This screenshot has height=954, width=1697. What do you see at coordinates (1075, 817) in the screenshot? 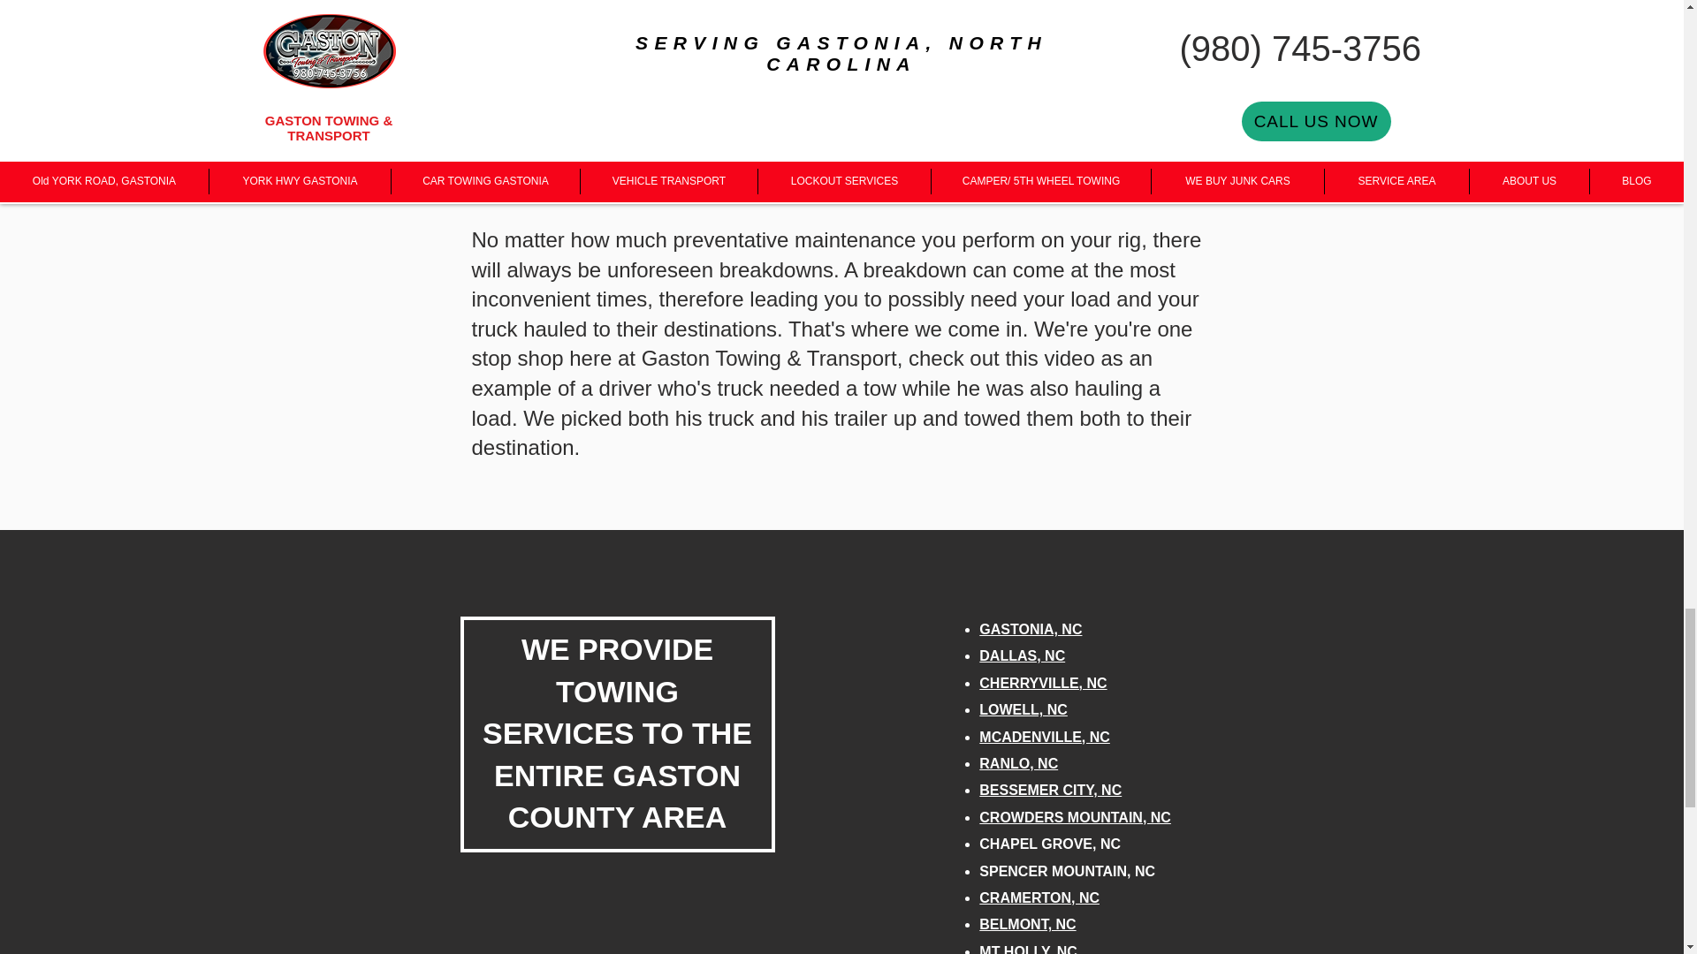
I see `CROWDERS MOUNTAIN, NC` at bounding box center [1075, 817].